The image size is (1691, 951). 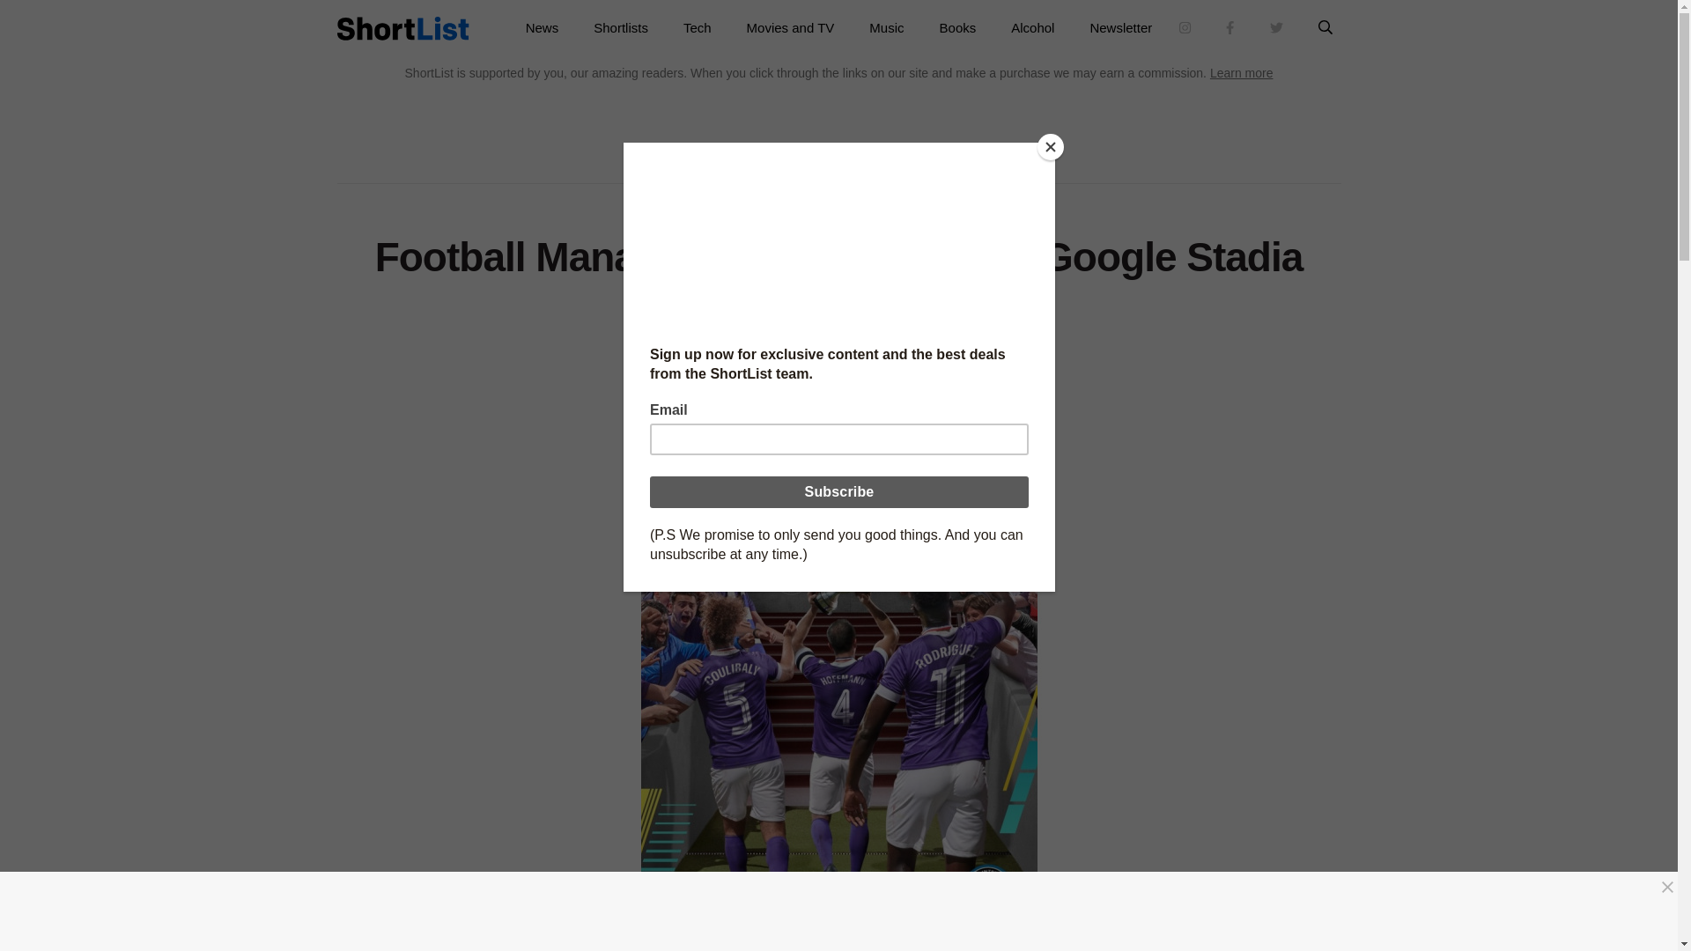 What do you see at coordinates (543, 27) in the screenshot?
I see `News` at bounding box center [543, 27].